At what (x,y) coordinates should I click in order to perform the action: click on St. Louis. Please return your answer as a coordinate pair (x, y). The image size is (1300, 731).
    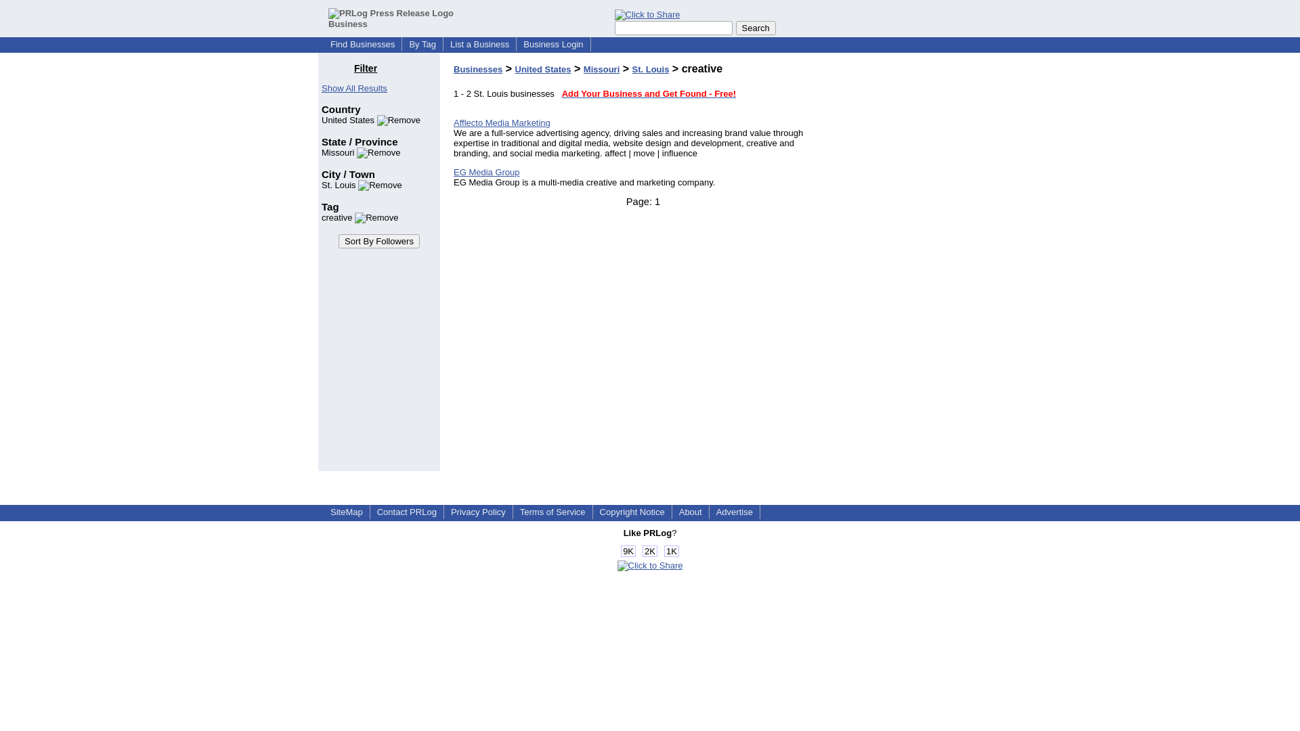
    Looking at the image, I should click on (362, 184).